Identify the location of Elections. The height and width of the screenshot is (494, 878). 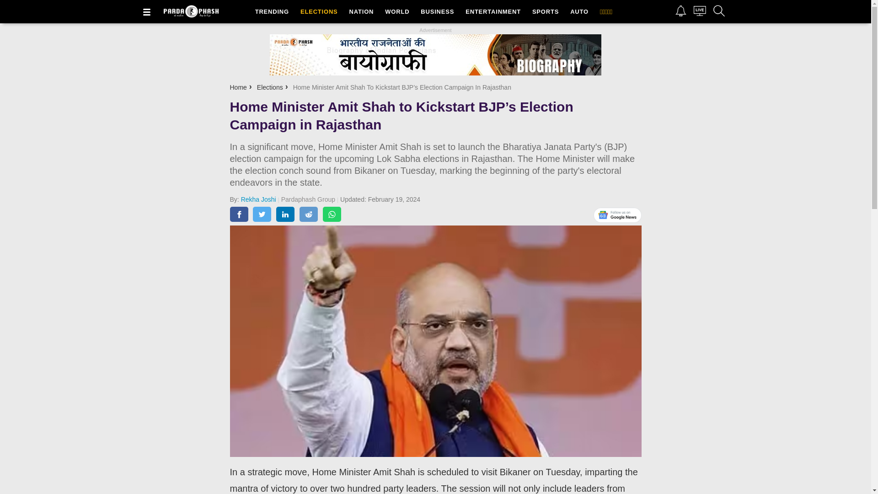
(270, 87).